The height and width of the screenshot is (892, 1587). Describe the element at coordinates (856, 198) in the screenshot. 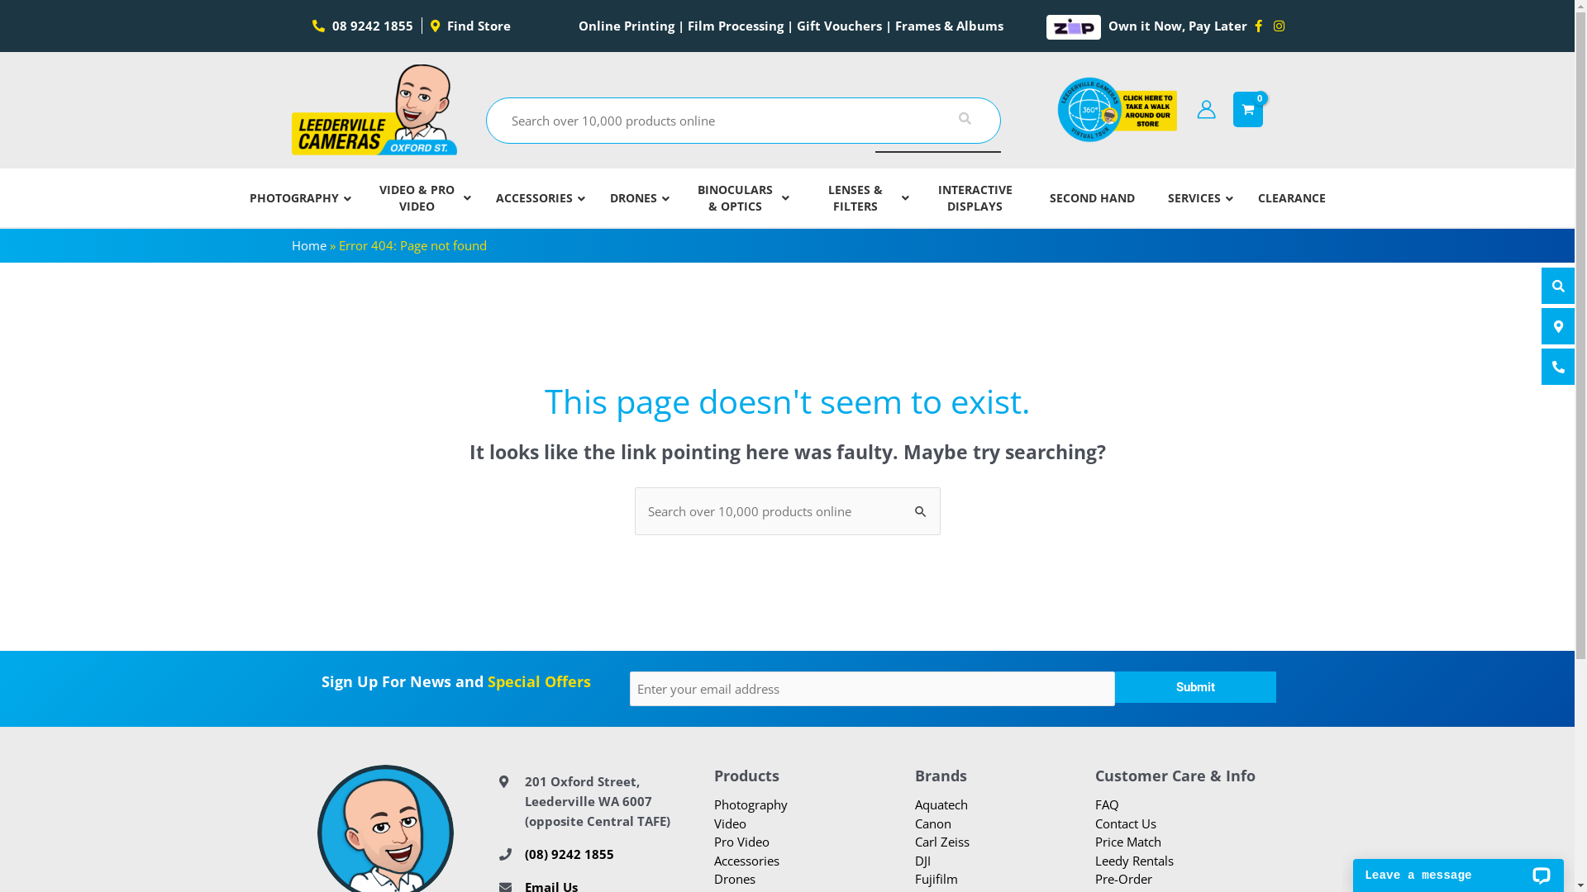

I see `LENSES & FILTERS` at that location.